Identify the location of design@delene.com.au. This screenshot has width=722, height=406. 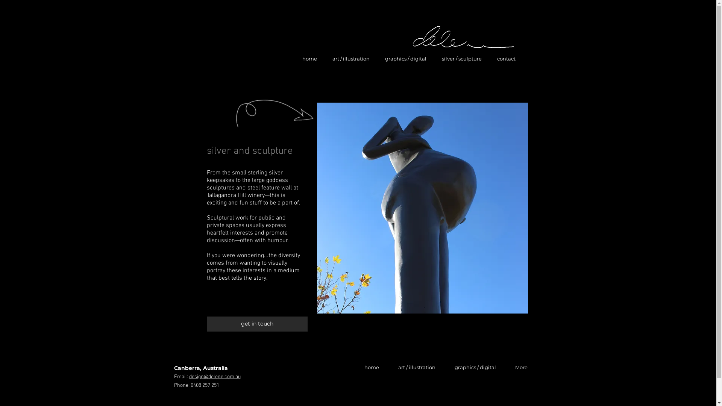
(214, 377).